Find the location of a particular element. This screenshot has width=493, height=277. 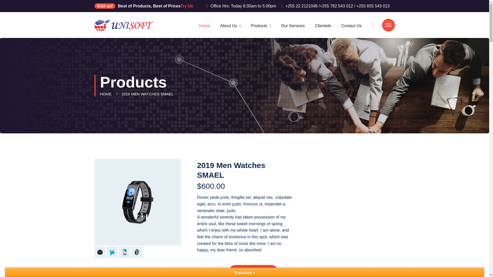

Our Services is located at coordinates (293, 26).